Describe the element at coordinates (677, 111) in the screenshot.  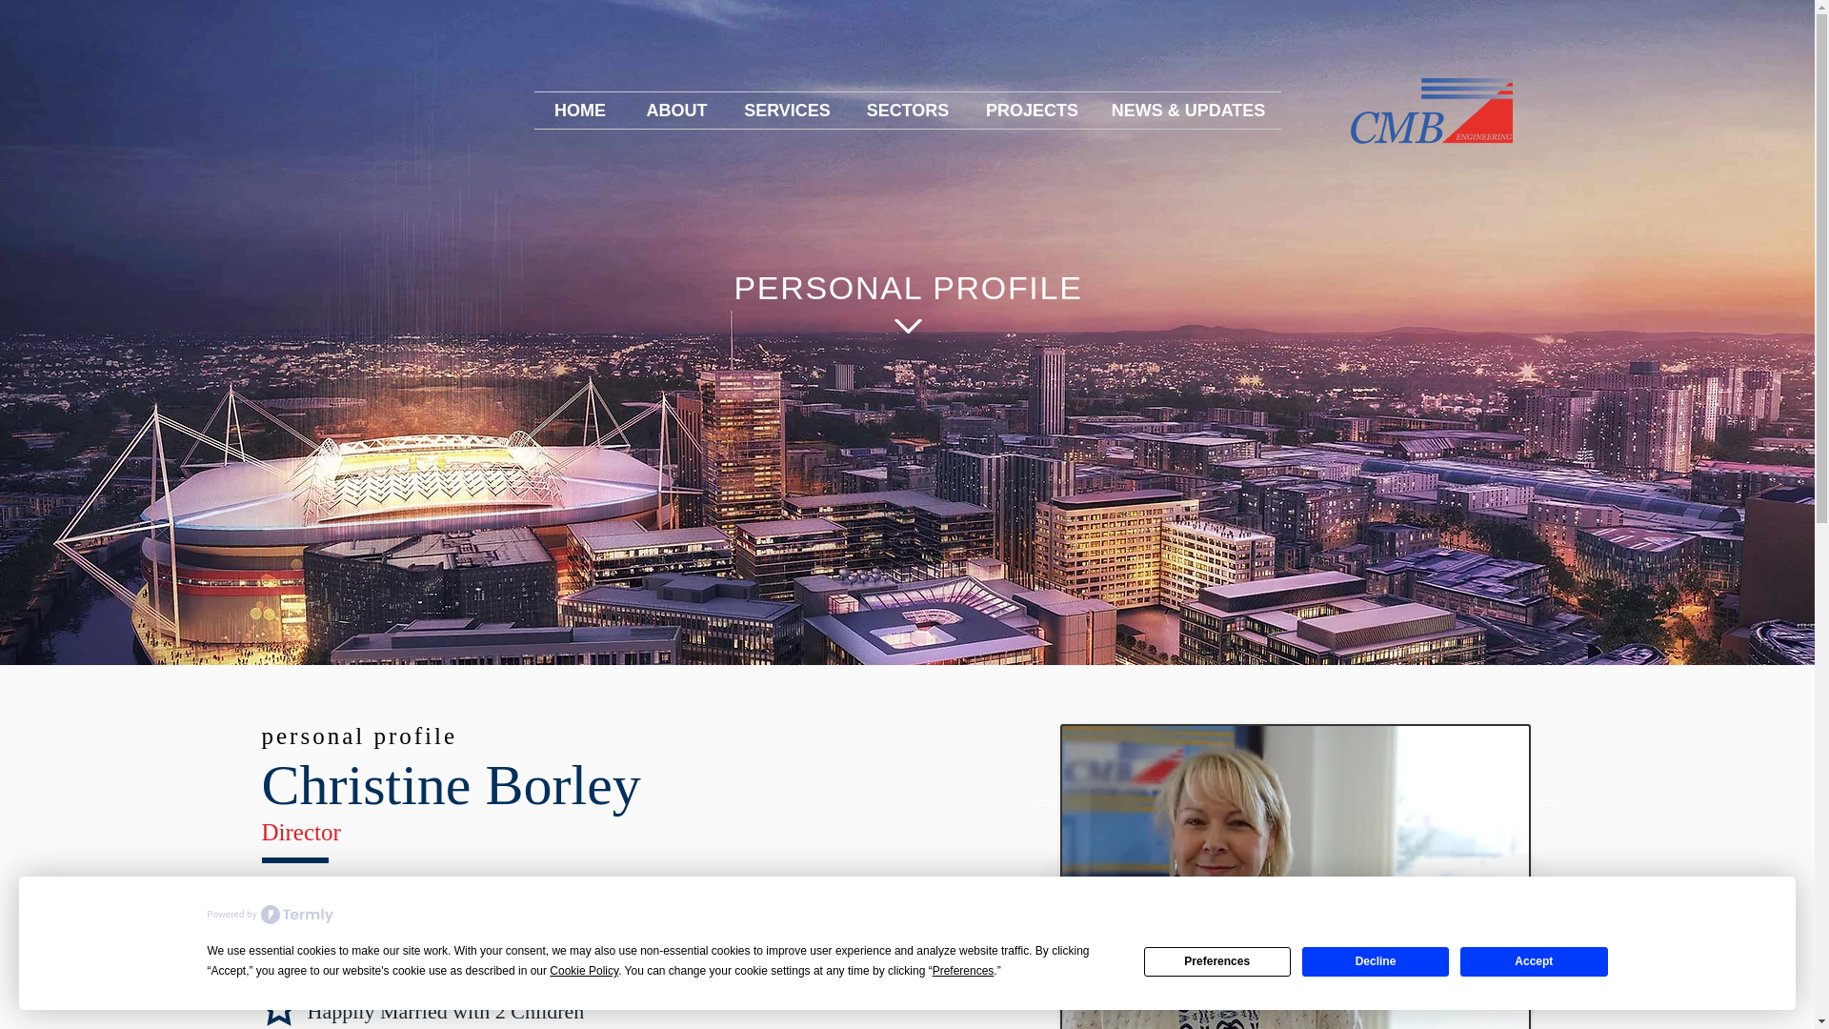
I see `ABOUT` at that location.